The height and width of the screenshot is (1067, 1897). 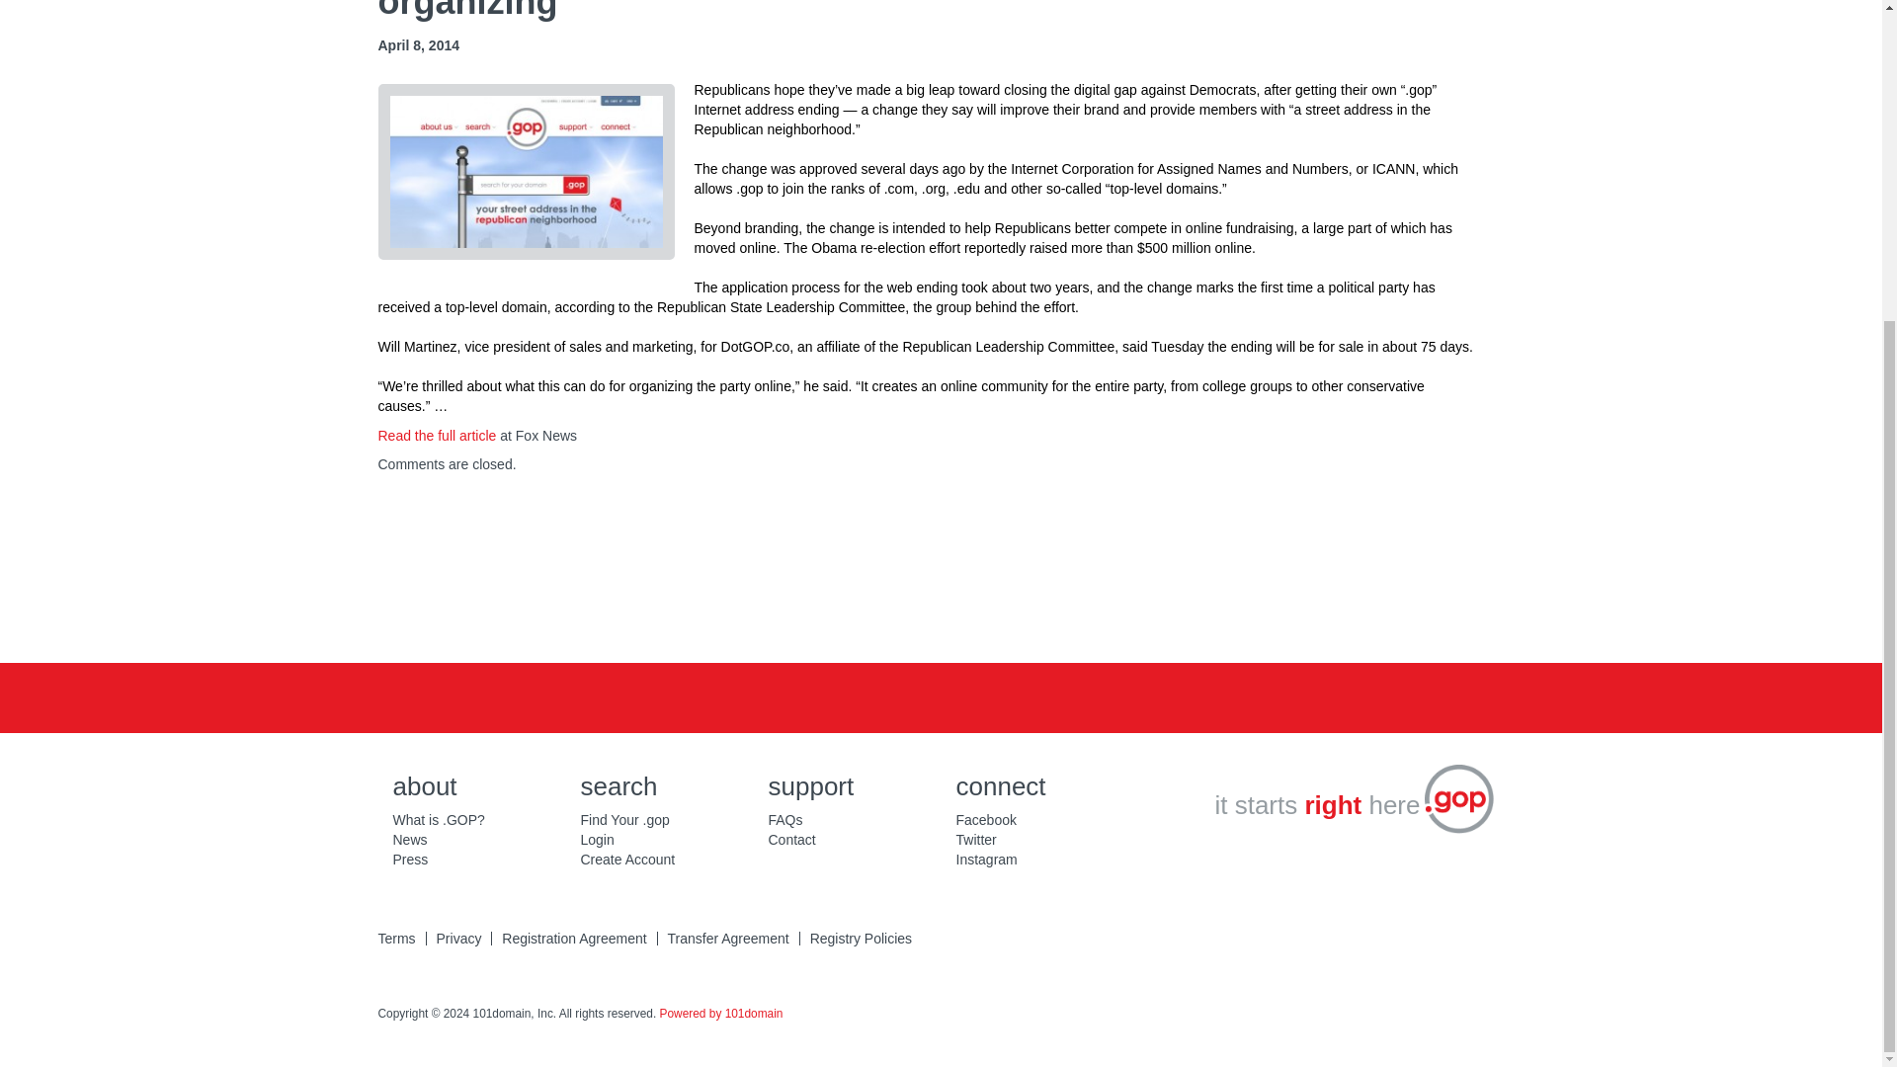 What do you see at coordinates (437, 436) in the screenshot?
I see `Read the full article` at bounding box center [437, 436].